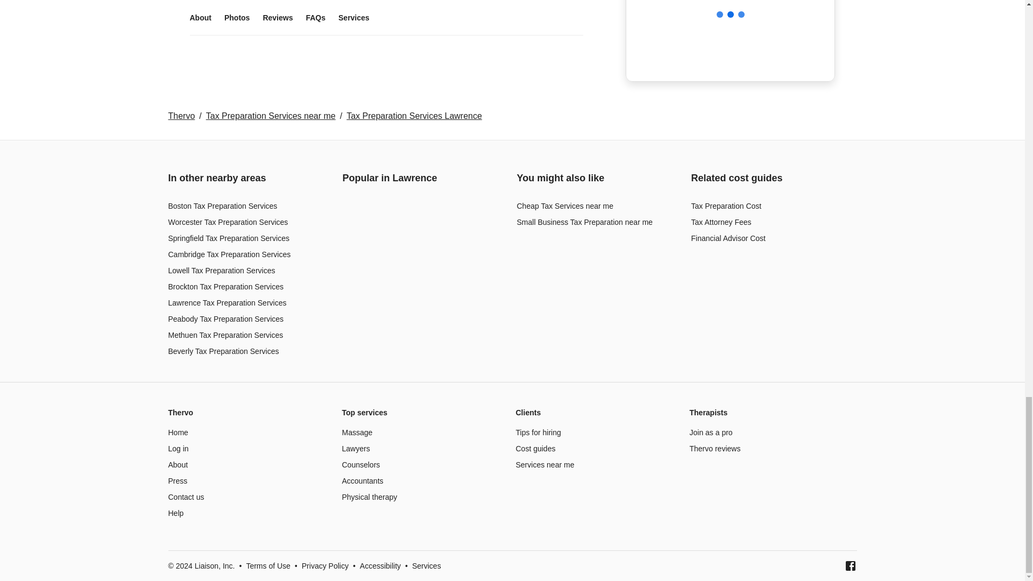 The image size is (1033, 581). I want to click on Lawrence Tax Preparation Services, so click(227, 303).